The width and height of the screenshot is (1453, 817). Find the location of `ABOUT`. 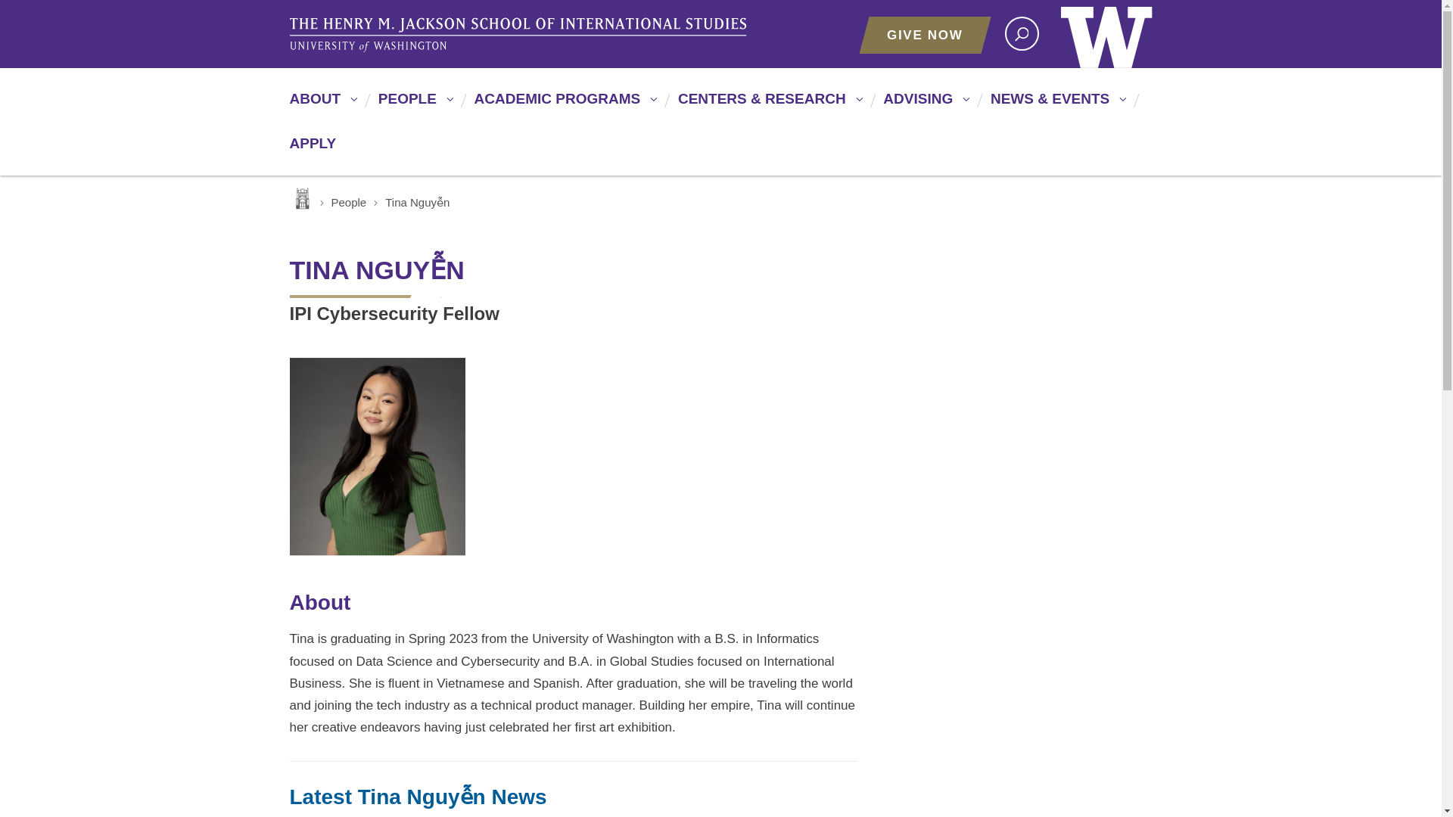

ABOUT is located at coordinates (321, 105).